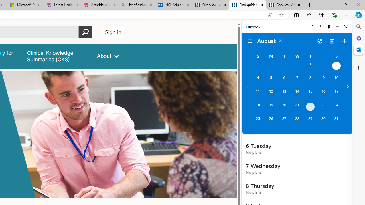 This screenshot has width=365, height=205. I want to click on Monday, August 12, 2024. , so click(271, 94).